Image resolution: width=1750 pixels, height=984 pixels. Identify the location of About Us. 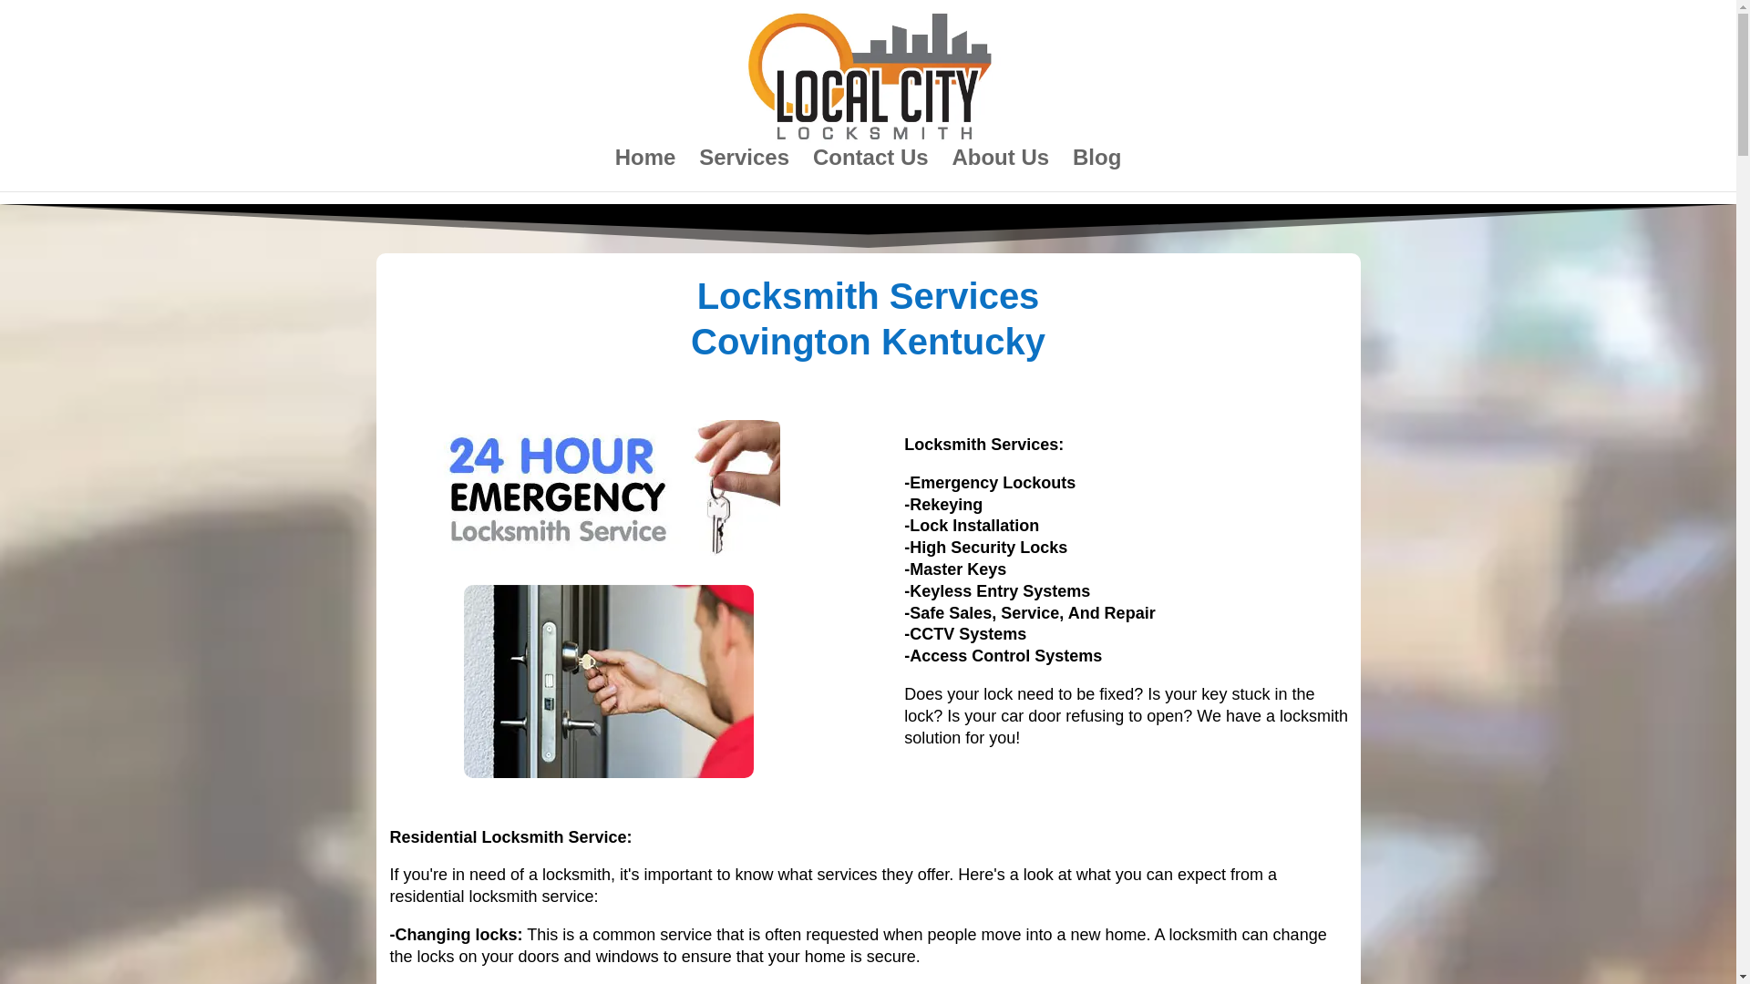
(1000, 171).